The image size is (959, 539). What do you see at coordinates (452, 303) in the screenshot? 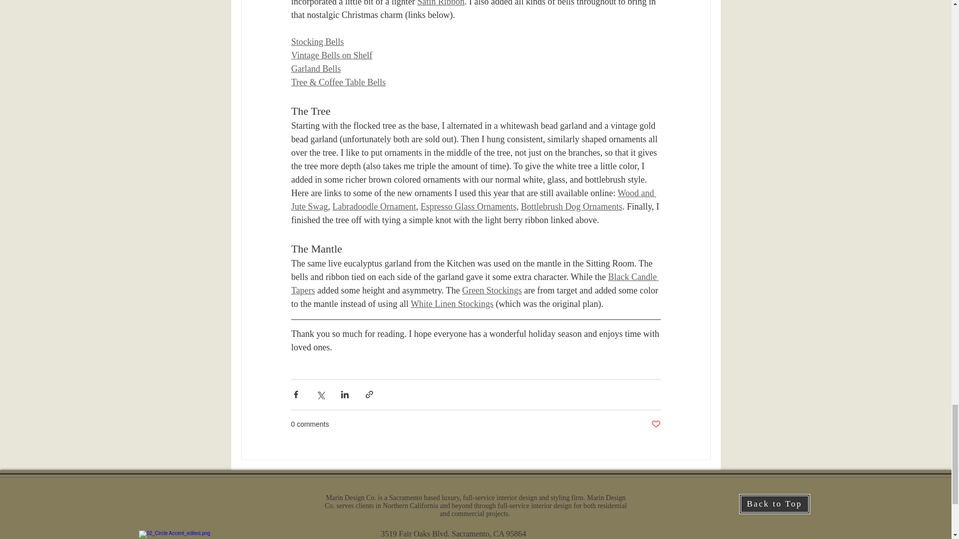
I see `White Linen Stockings` at bounding box center [452, 303].